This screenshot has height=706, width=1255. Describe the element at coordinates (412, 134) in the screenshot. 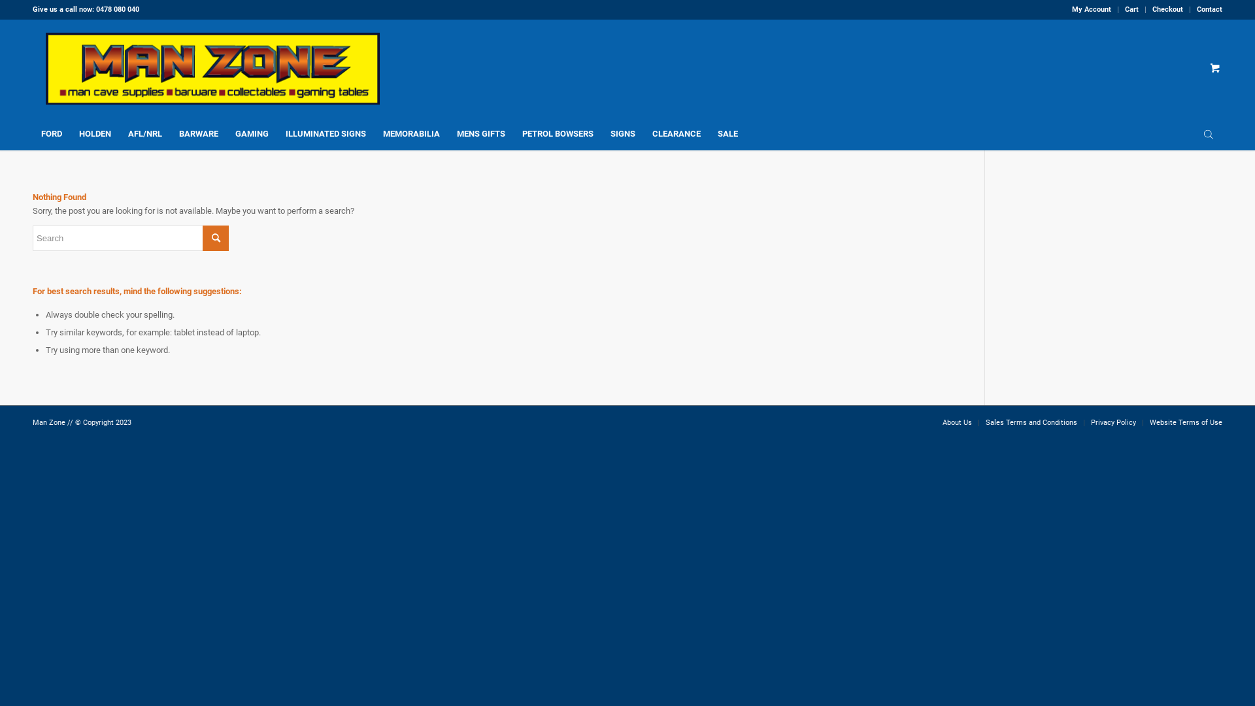

I see `MEMORABILIA` at that location.